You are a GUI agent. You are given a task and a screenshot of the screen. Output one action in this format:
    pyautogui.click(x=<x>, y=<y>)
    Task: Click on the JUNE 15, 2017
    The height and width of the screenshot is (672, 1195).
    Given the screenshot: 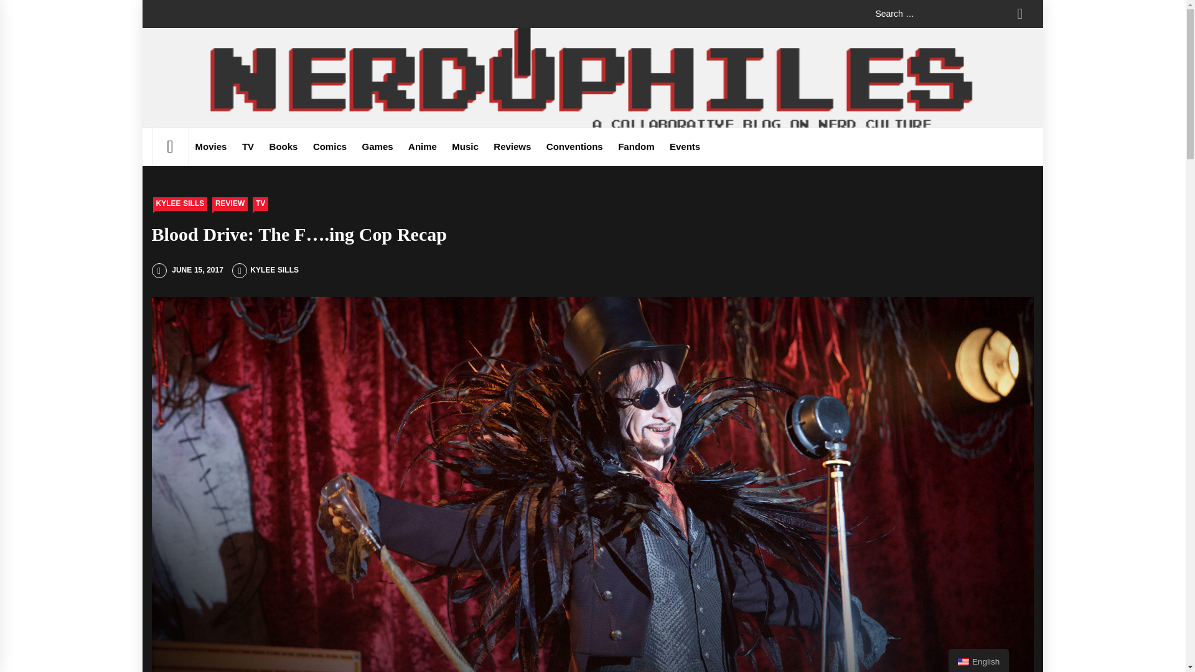 What is the action you would take?
    pyautogui.click(x=187, y=269)
    